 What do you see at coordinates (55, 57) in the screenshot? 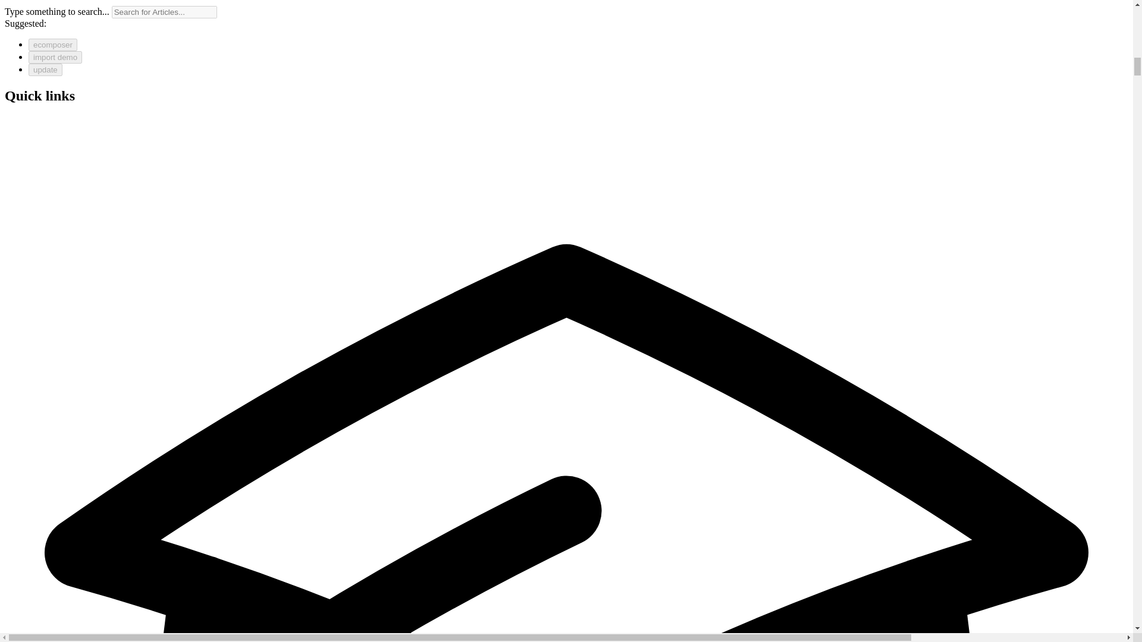
I see `import demo` at bounding box center [55, 57].